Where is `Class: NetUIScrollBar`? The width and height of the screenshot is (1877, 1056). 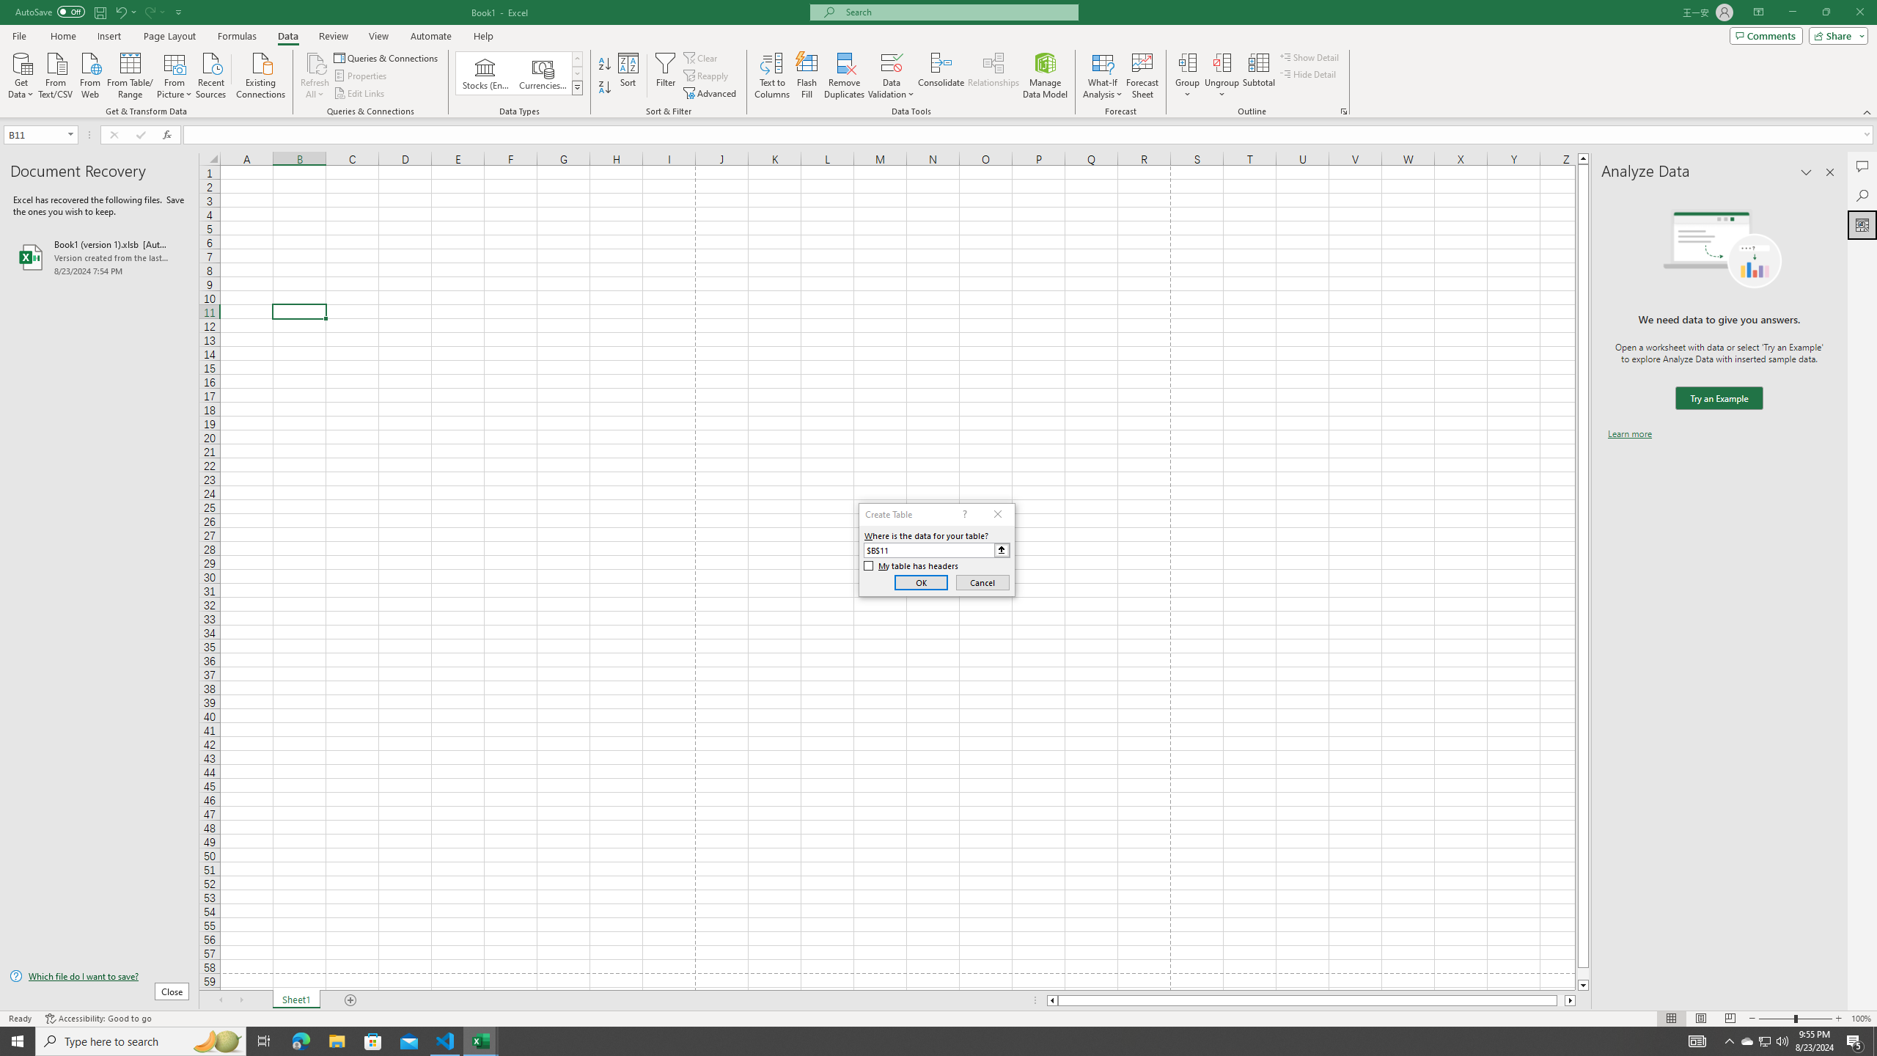 Class: NetUIScrollBar is located at coordinates (1311, 1000).